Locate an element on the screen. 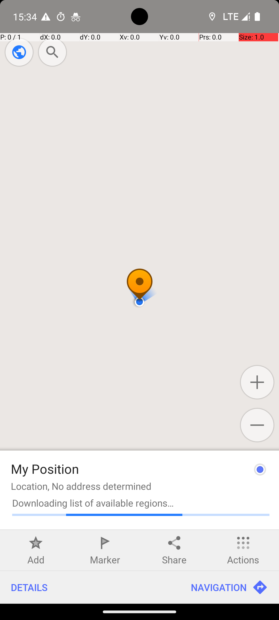  NAVIGATION is located at coordinates (229, 587).